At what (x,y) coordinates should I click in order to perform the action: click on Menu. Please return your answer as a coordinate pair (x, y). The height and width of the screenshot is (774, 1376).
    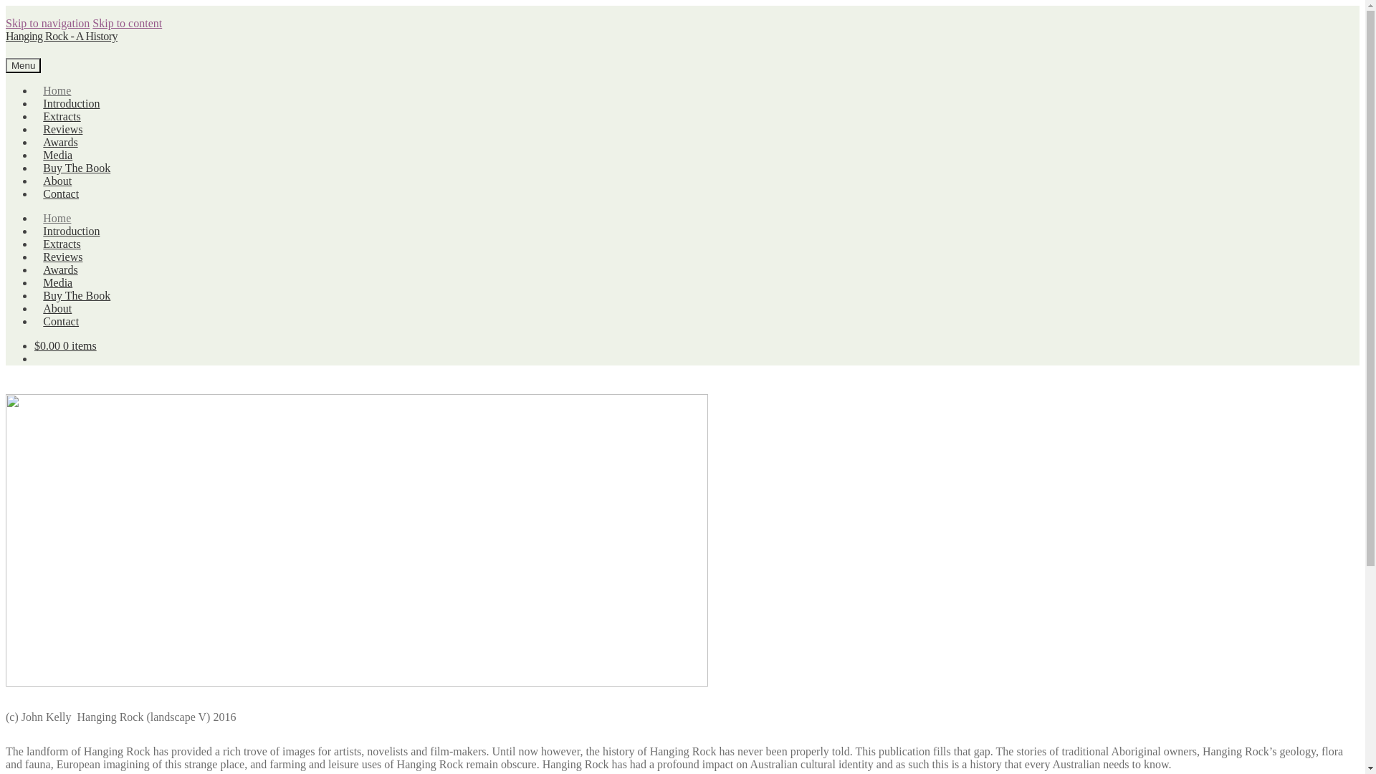
    Looking at the image, I should click on (23, 66).